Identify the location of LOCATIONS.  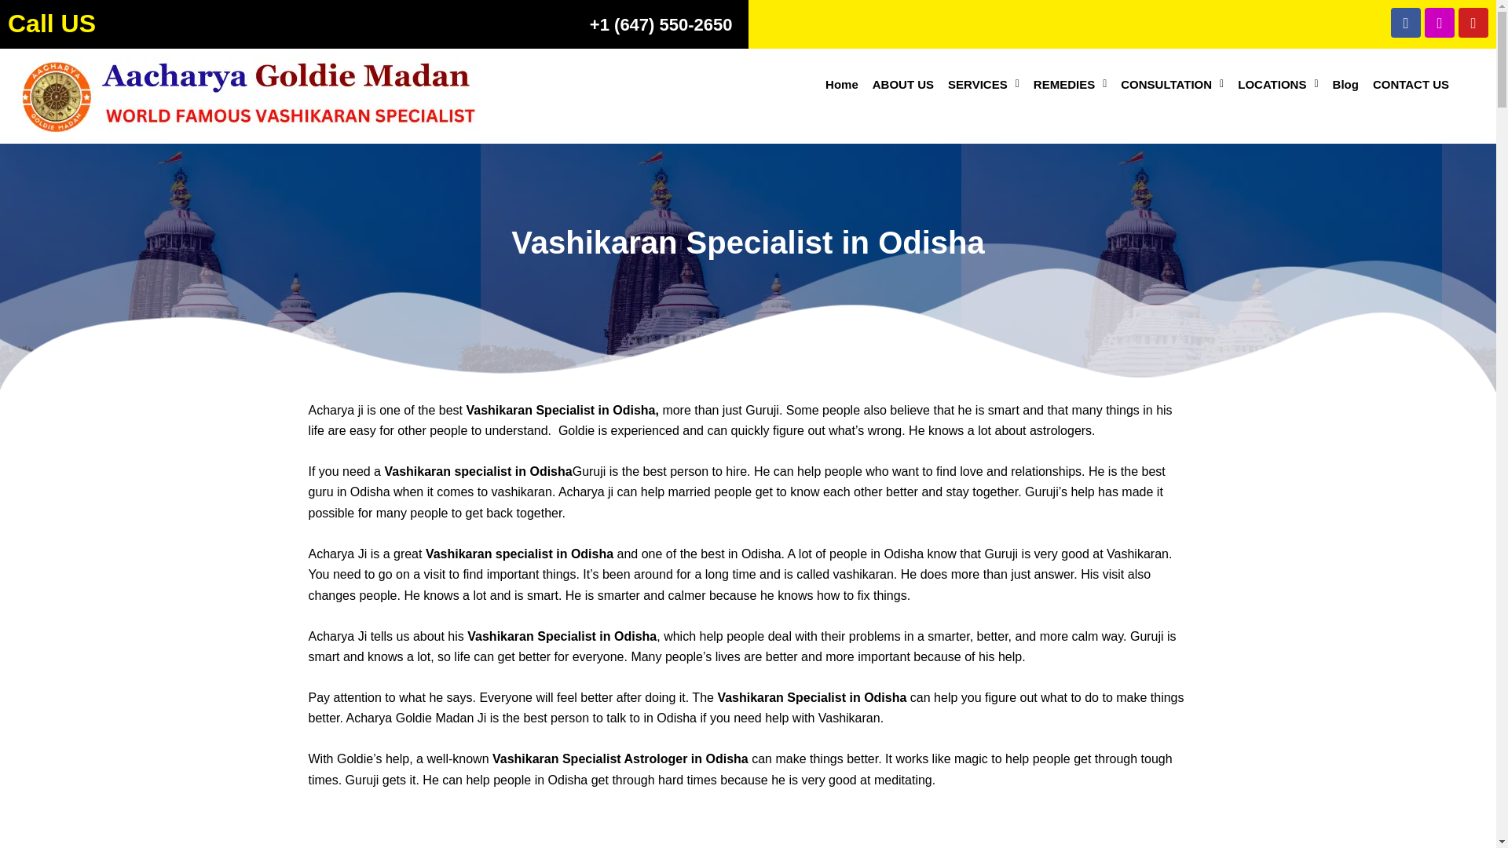
(1277, 84).